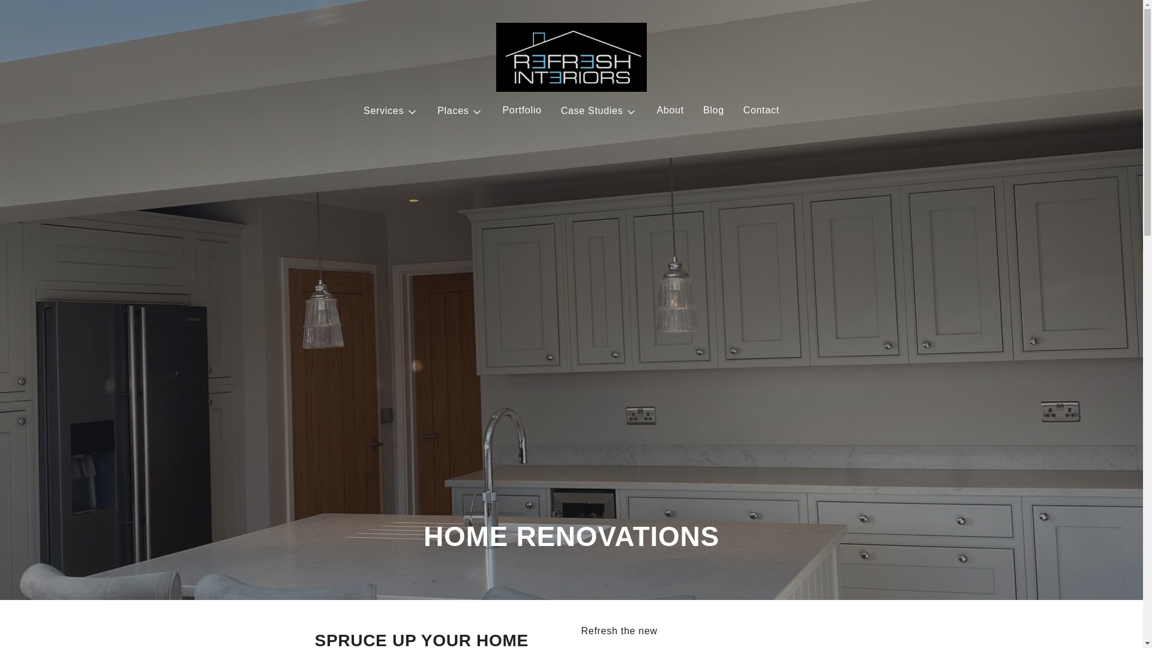 This screenshot has height=648, width=1152. I want to click on Case Studies, so click(599, 110).